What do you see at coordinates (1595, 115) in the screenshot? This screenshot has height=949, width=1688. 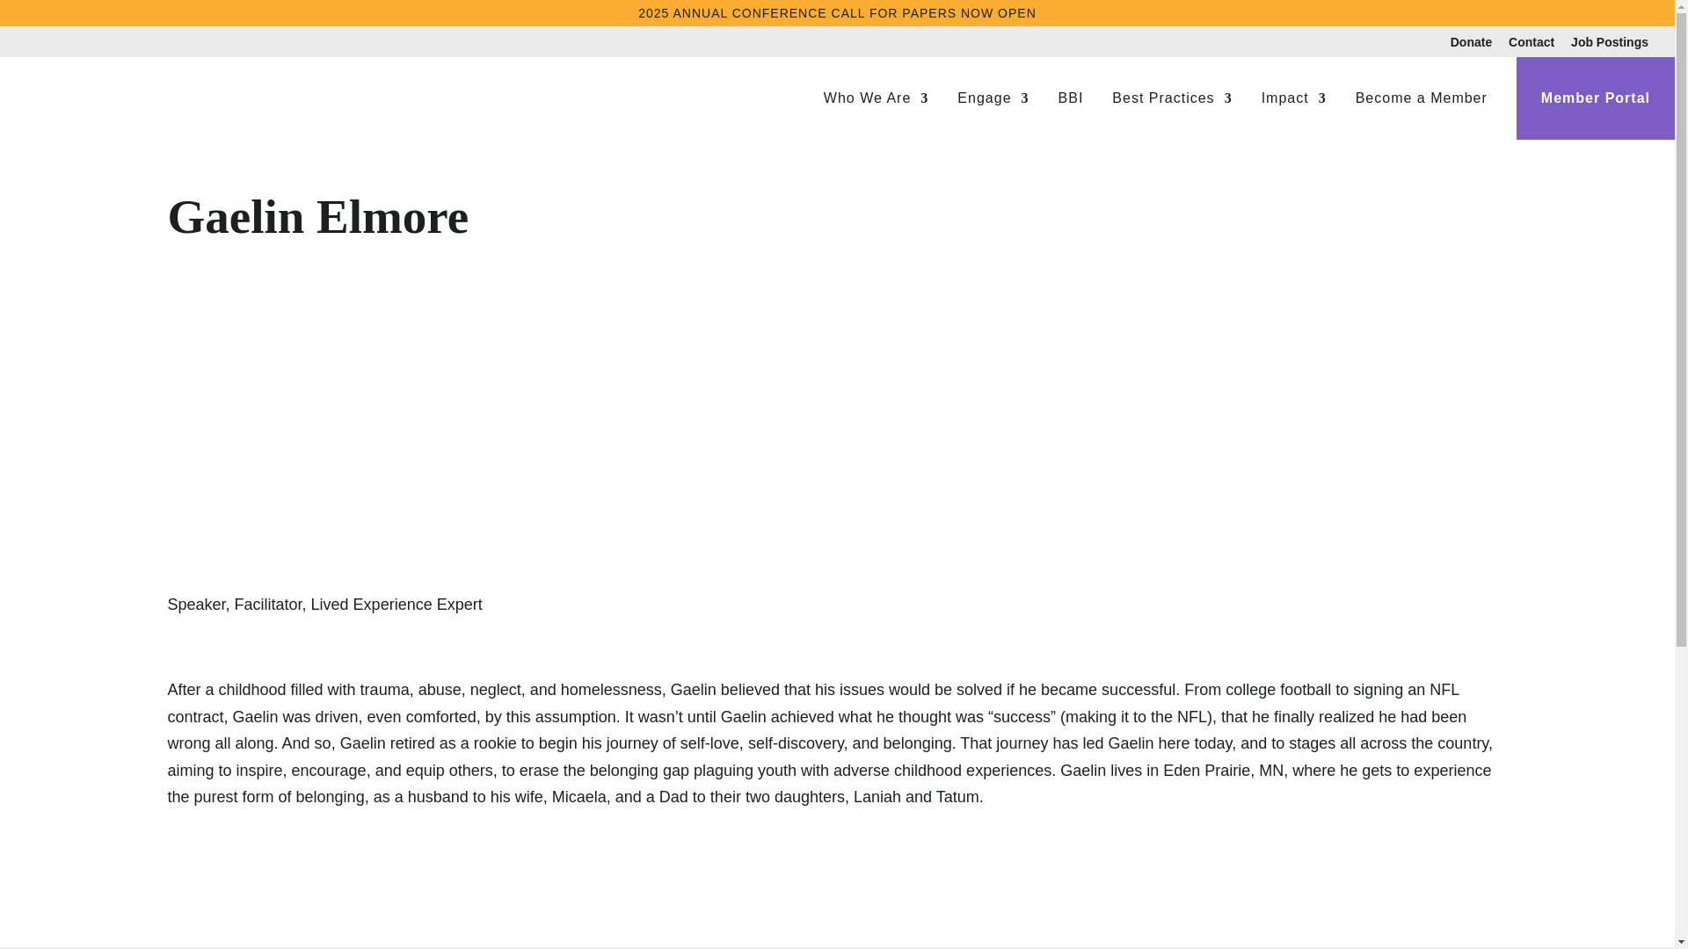 I see `Member Portal` at bounding box center [1595, 115].